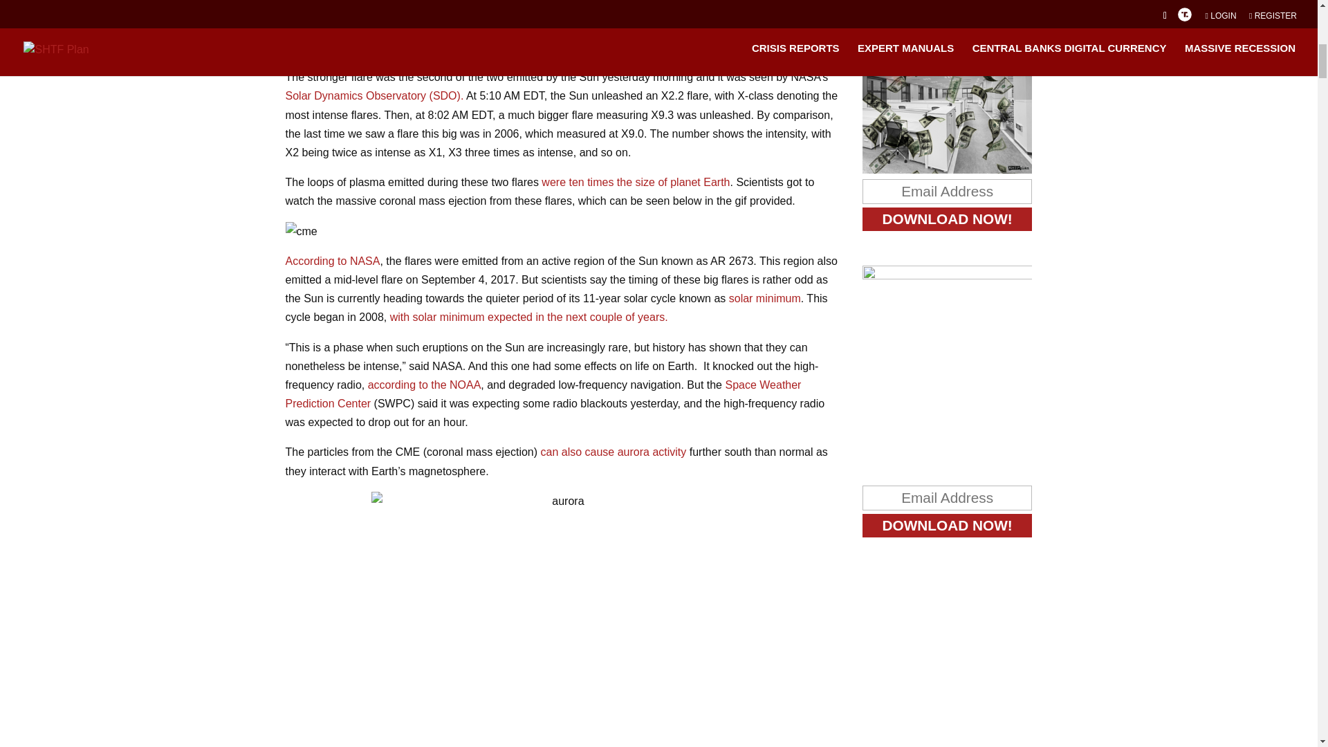 The height and width of the screenshot is (747, 1328). I want to click on Space Weather Prediction Center, so click(542, 394).